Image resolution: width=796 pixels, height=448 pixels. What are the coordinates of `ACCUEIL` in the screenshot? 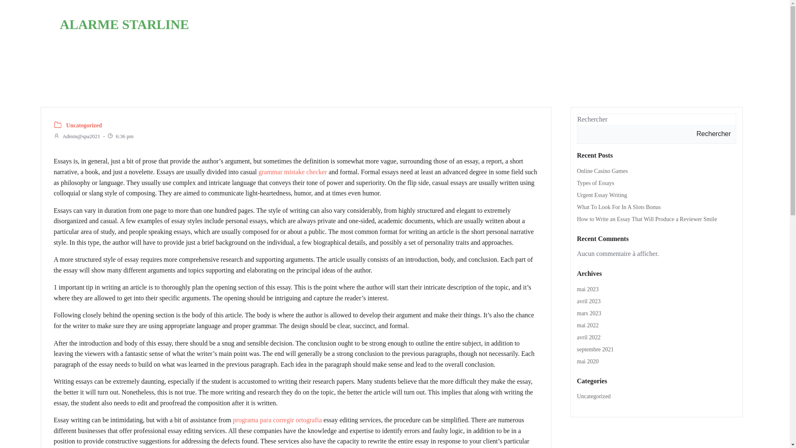 It's located at (387, 24).